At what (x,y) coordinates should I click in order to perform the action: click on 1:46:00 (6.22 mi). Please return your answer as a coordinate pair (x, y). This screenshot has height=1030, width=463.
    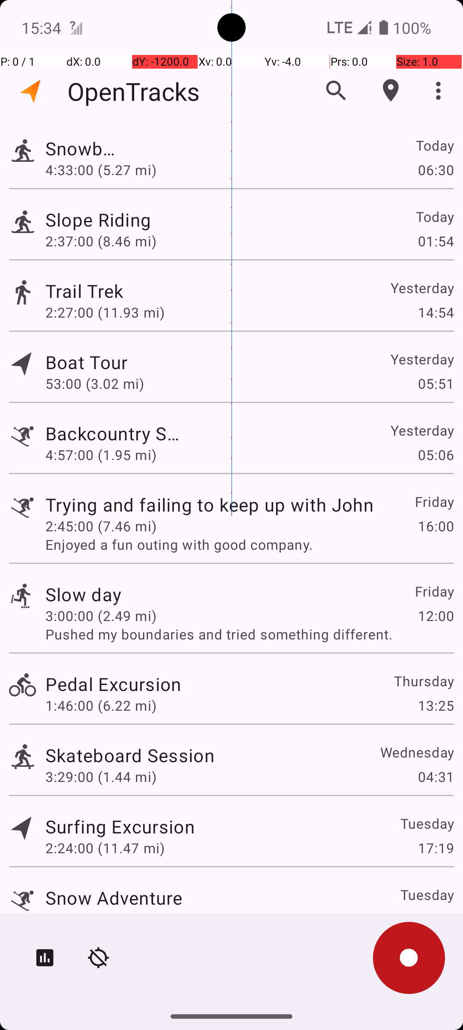
    Looking at the image, I should click on (101, 706).